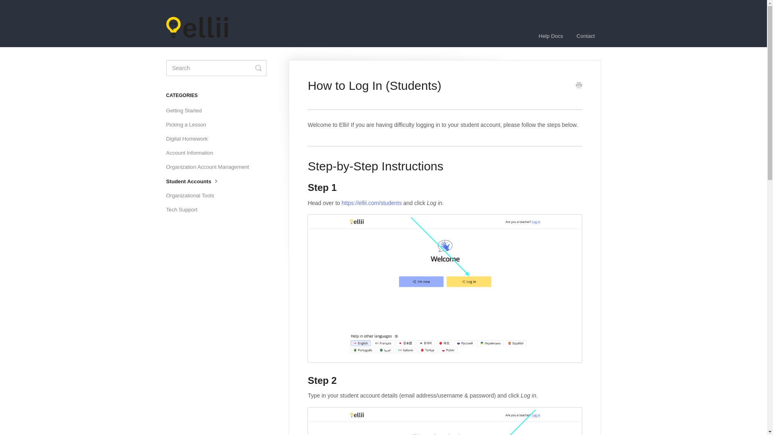 The image size is (773, 435). What do you see at coordinates (551, 36) in the screenshot?
I see `Help Docs` at bounding box center [551, 36].